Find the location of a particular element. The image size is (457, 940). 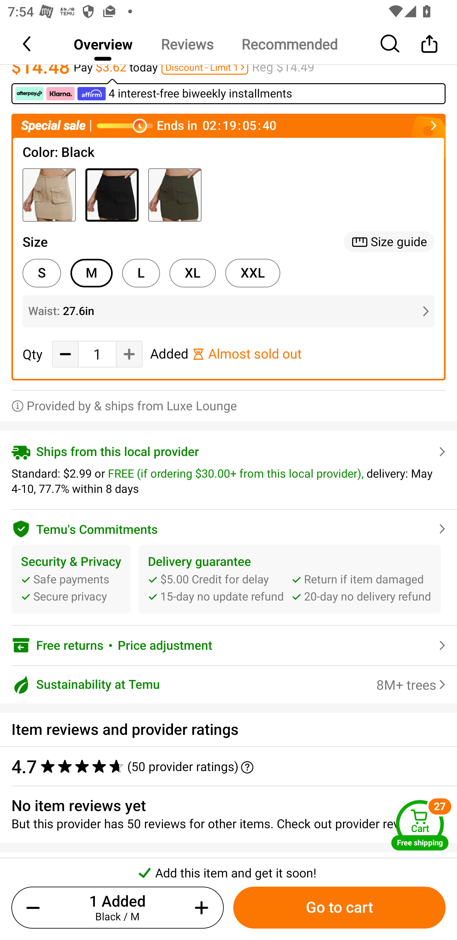

Overview is located at coordinates (103, 44).